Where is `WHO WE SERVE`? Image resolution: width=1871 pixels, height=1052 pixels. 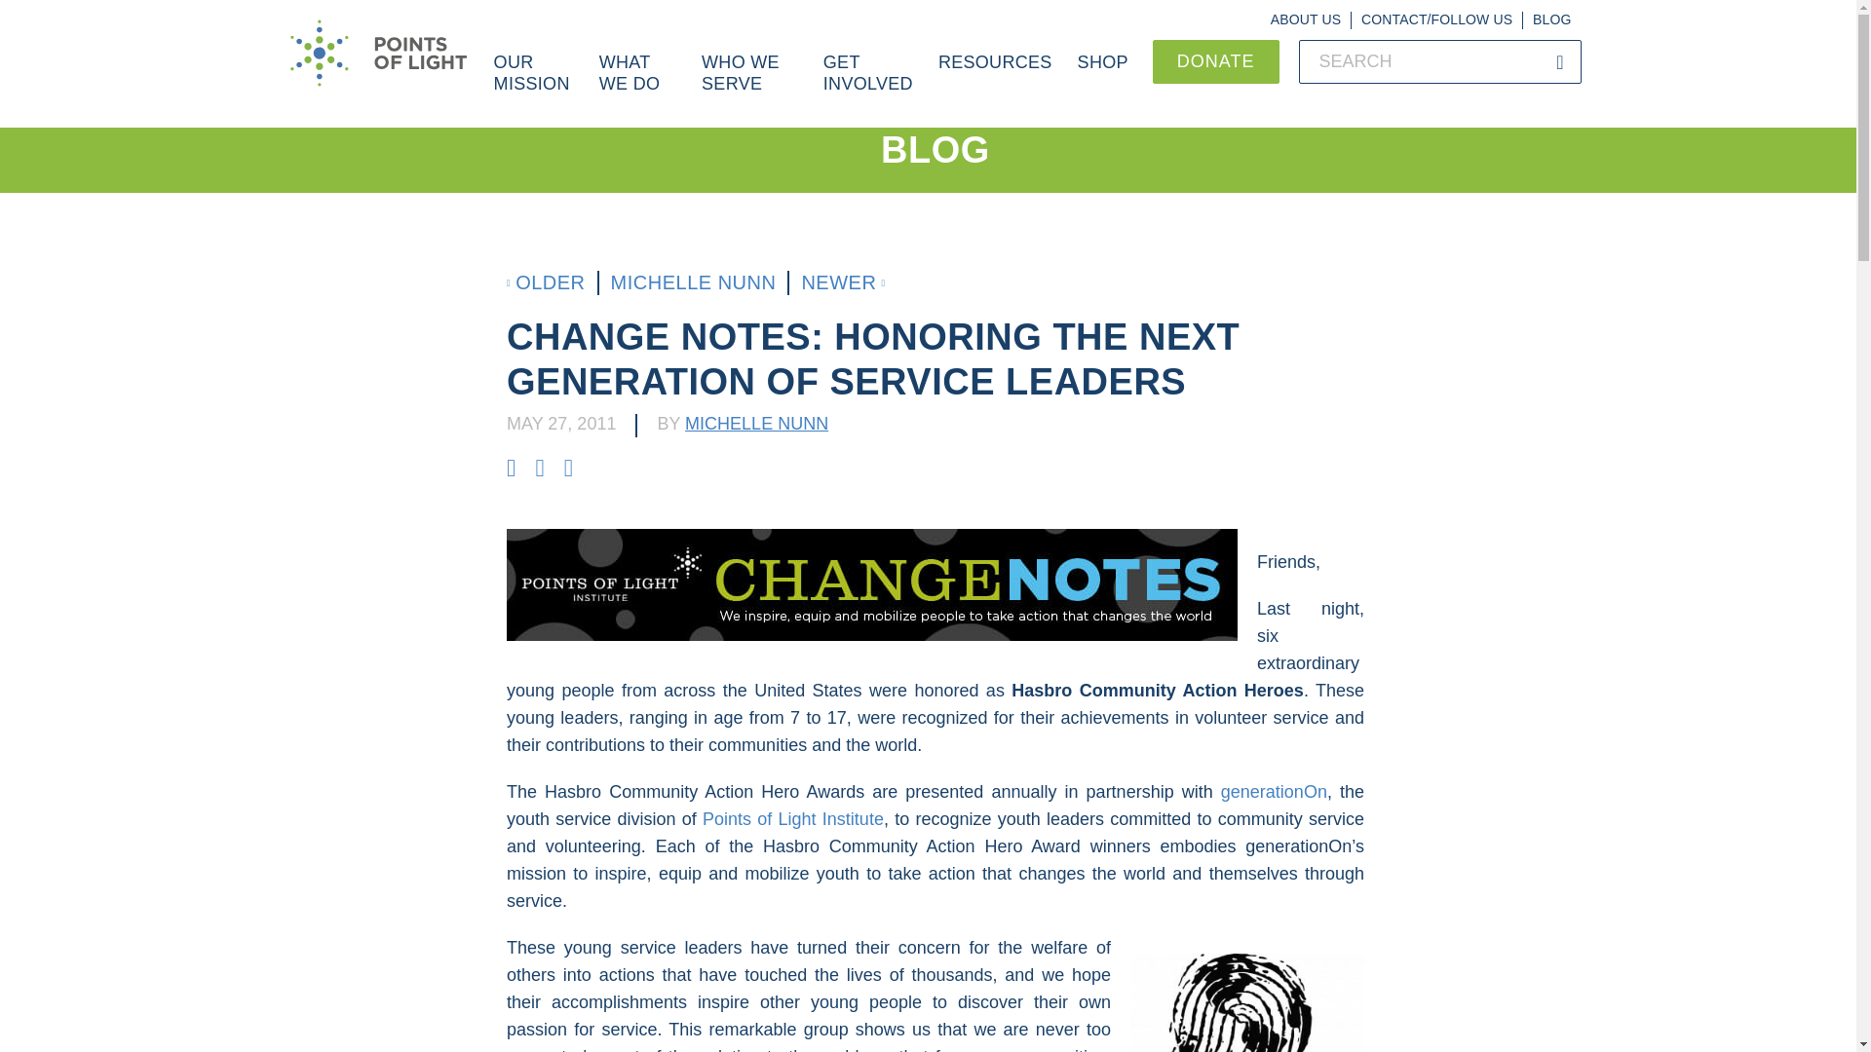
WHO WE SERVE is located at coordinates (748, 84).